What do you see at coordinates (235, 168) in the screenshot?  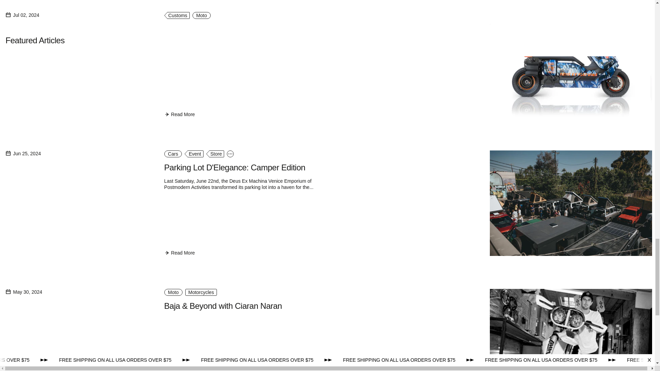 I see `Parking Lot D'Elegance: Camper Edition` at bounding box center [235, 168].